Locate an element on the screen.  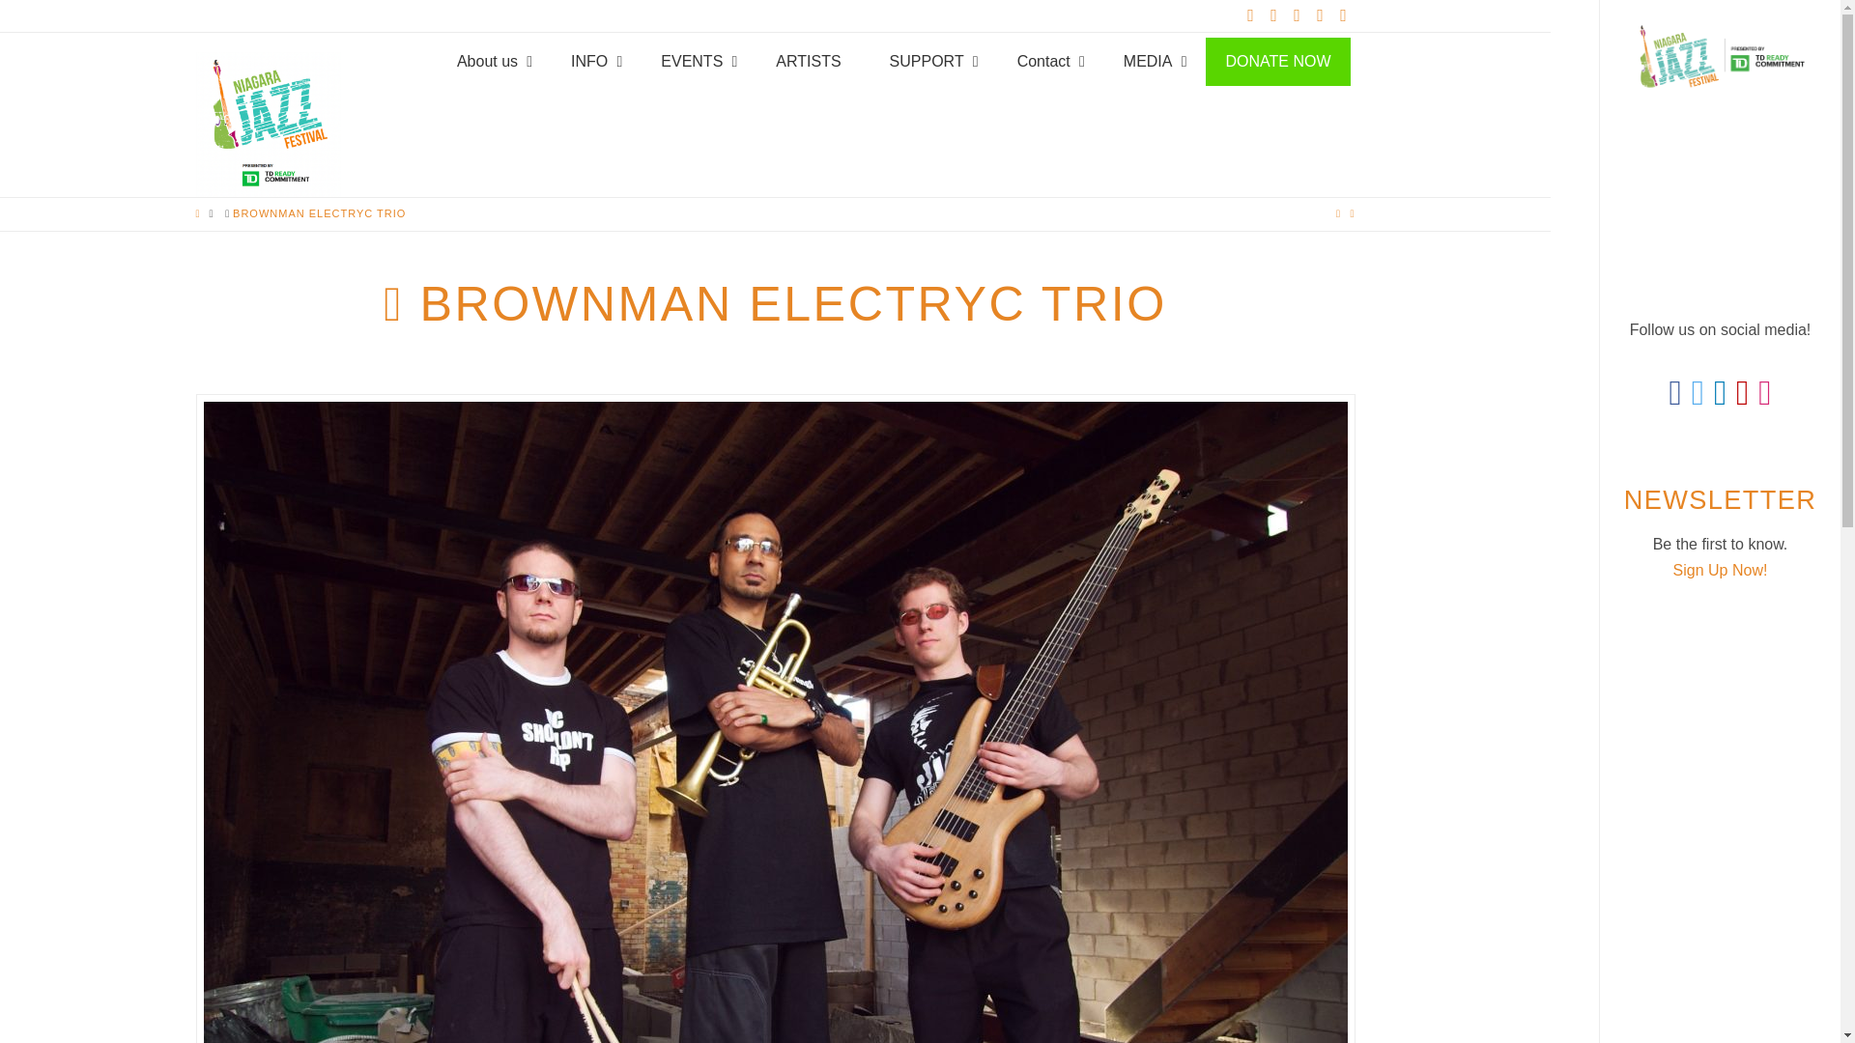
ARTISTS is located at coordinates (808, 61).